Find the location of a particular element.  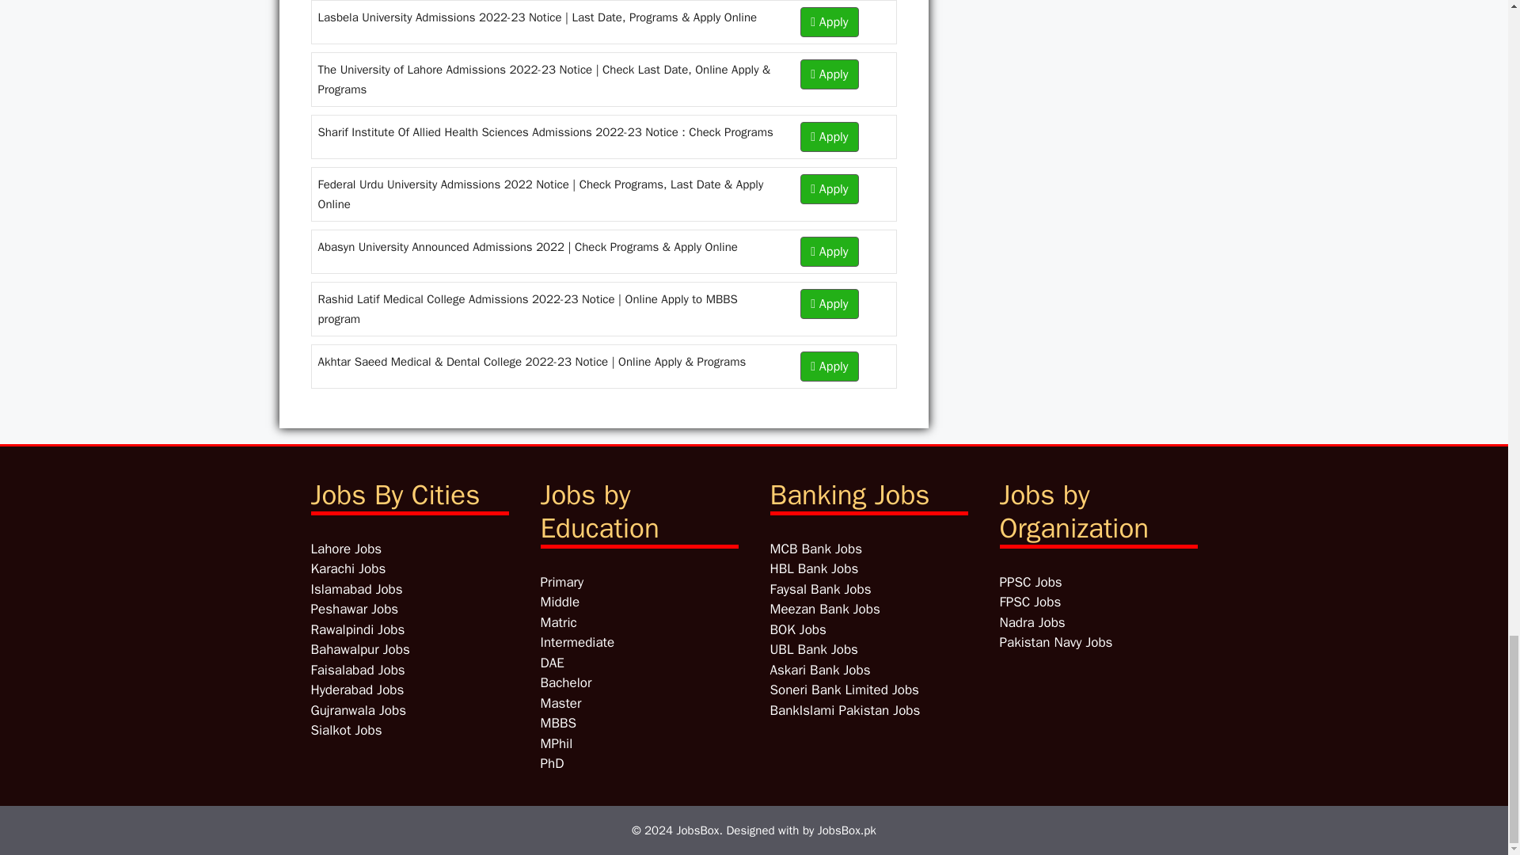

Karachi Jobs is located at coordinates (348, 568).